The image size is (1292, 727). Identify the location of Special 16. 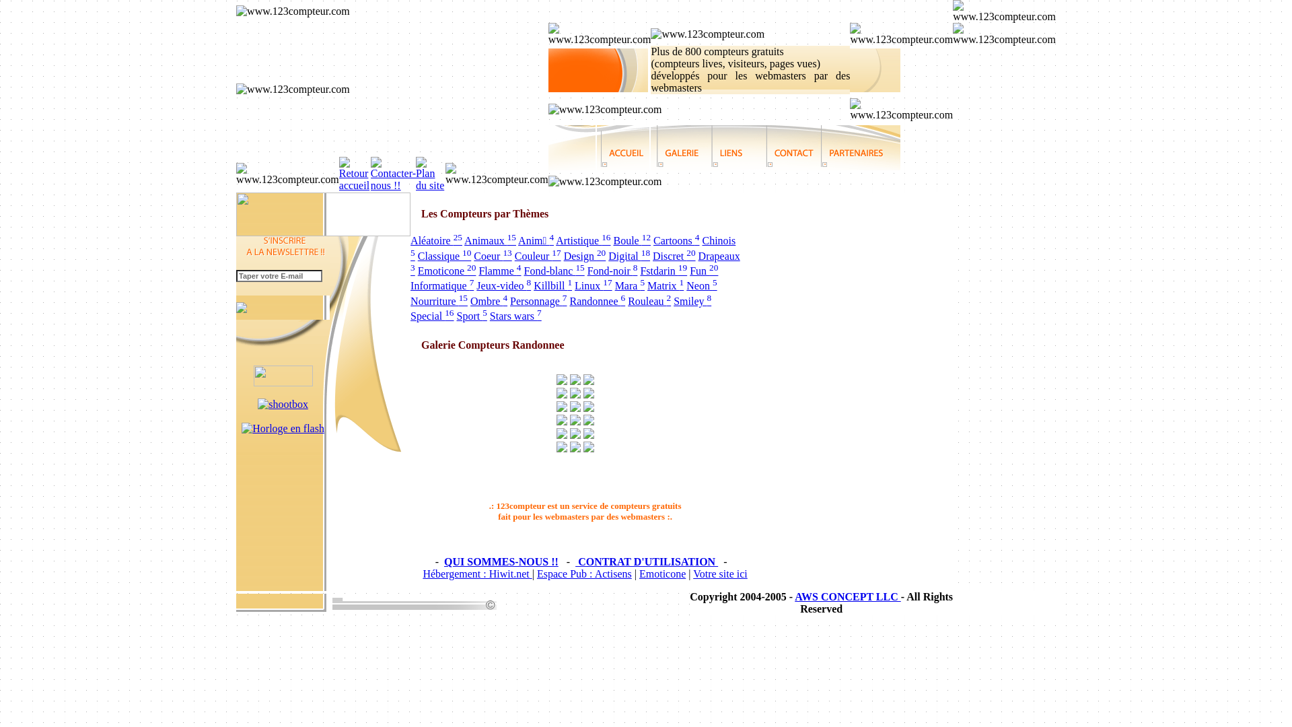
(432, 316).